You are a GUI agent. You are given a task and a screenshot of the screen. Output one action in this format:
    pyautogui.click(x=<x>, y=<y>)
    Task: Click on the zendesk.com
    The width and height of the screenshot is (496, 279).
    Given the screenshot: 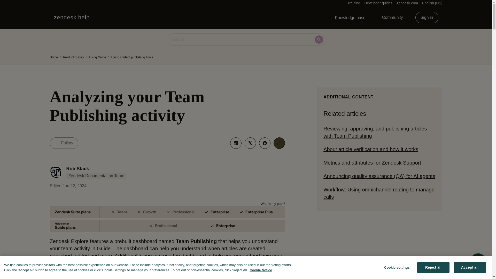 What is the action you would take?
    pyautogui.click(x=407, y=3)
    